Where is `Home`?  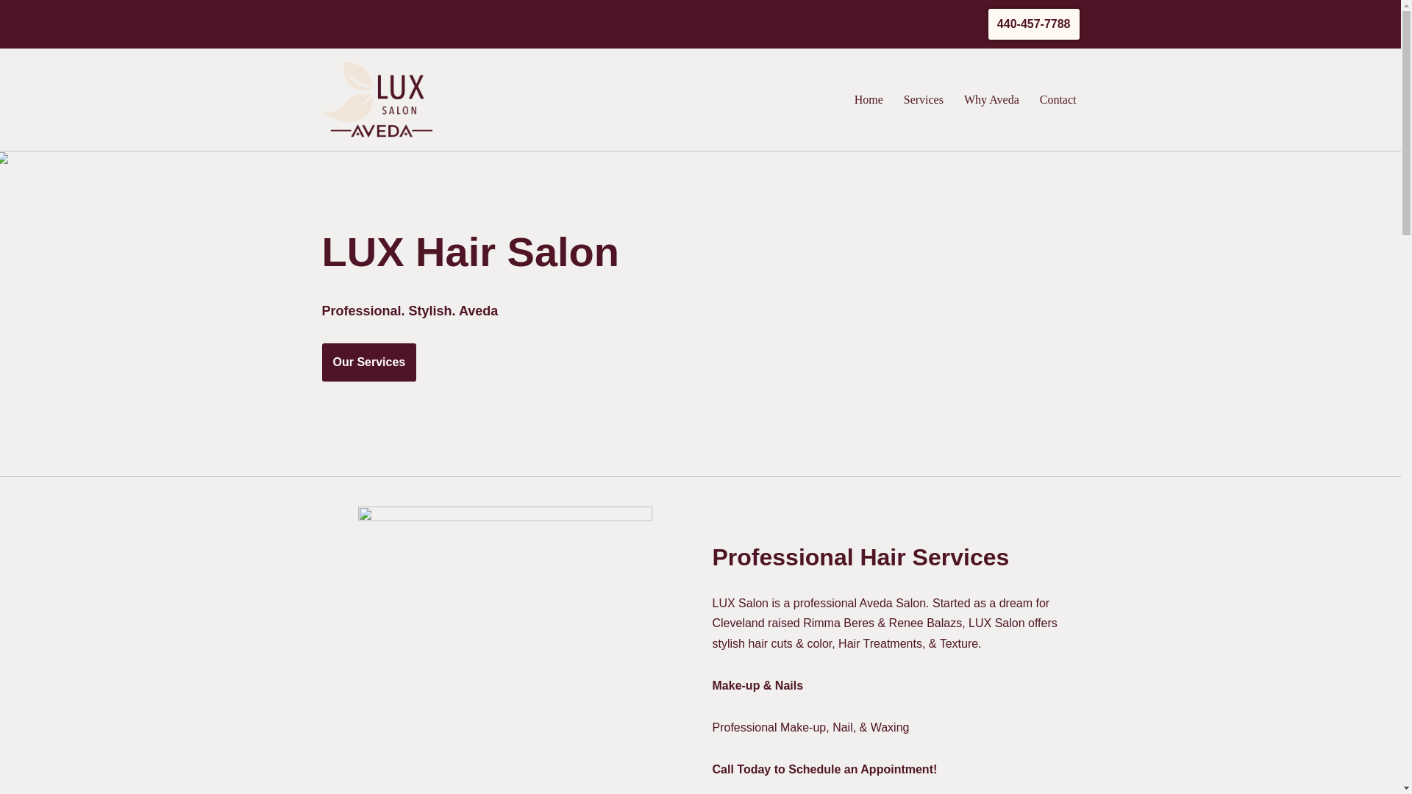 Home is located at coordinates (869, 100).